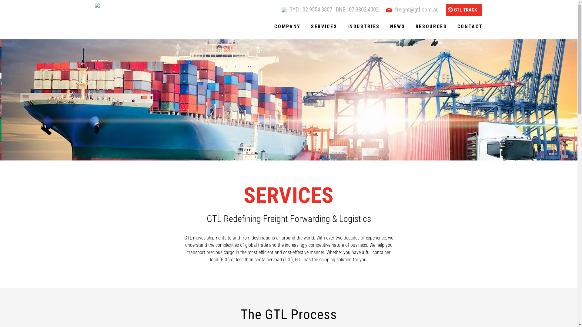 This screenshot has height=327, width=582. I want to click on freight@gtl.com.au, so click(416, 10).